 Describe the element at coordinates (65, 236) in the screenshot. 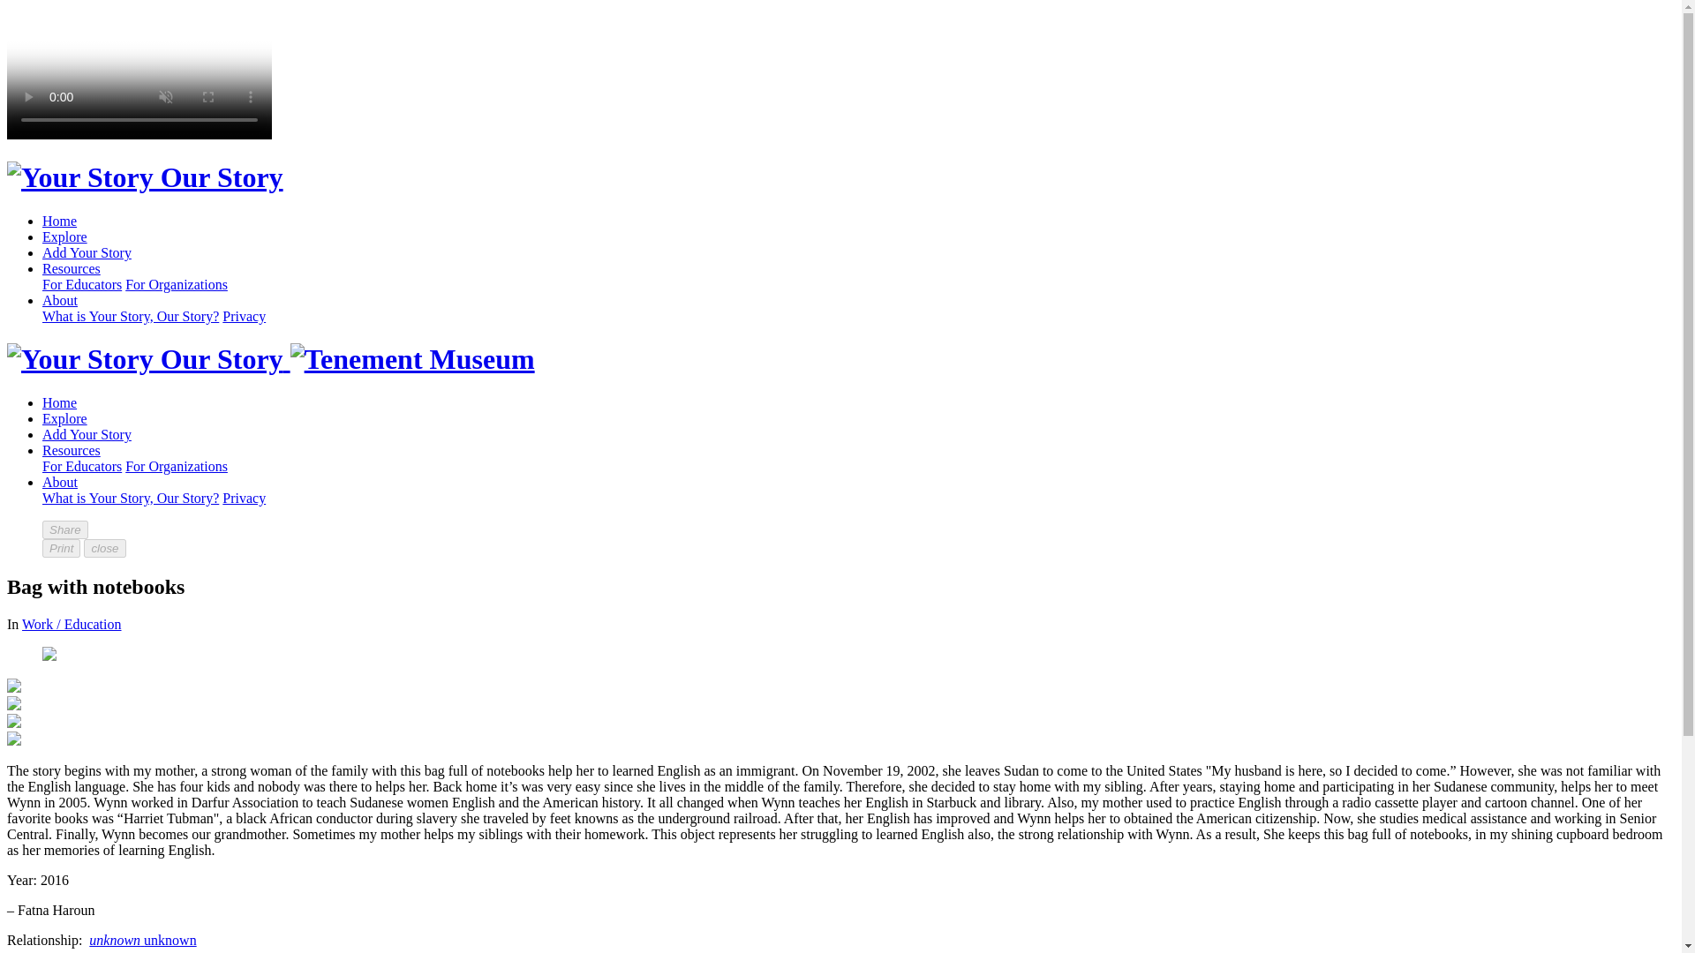

I see `Explore` at that location.